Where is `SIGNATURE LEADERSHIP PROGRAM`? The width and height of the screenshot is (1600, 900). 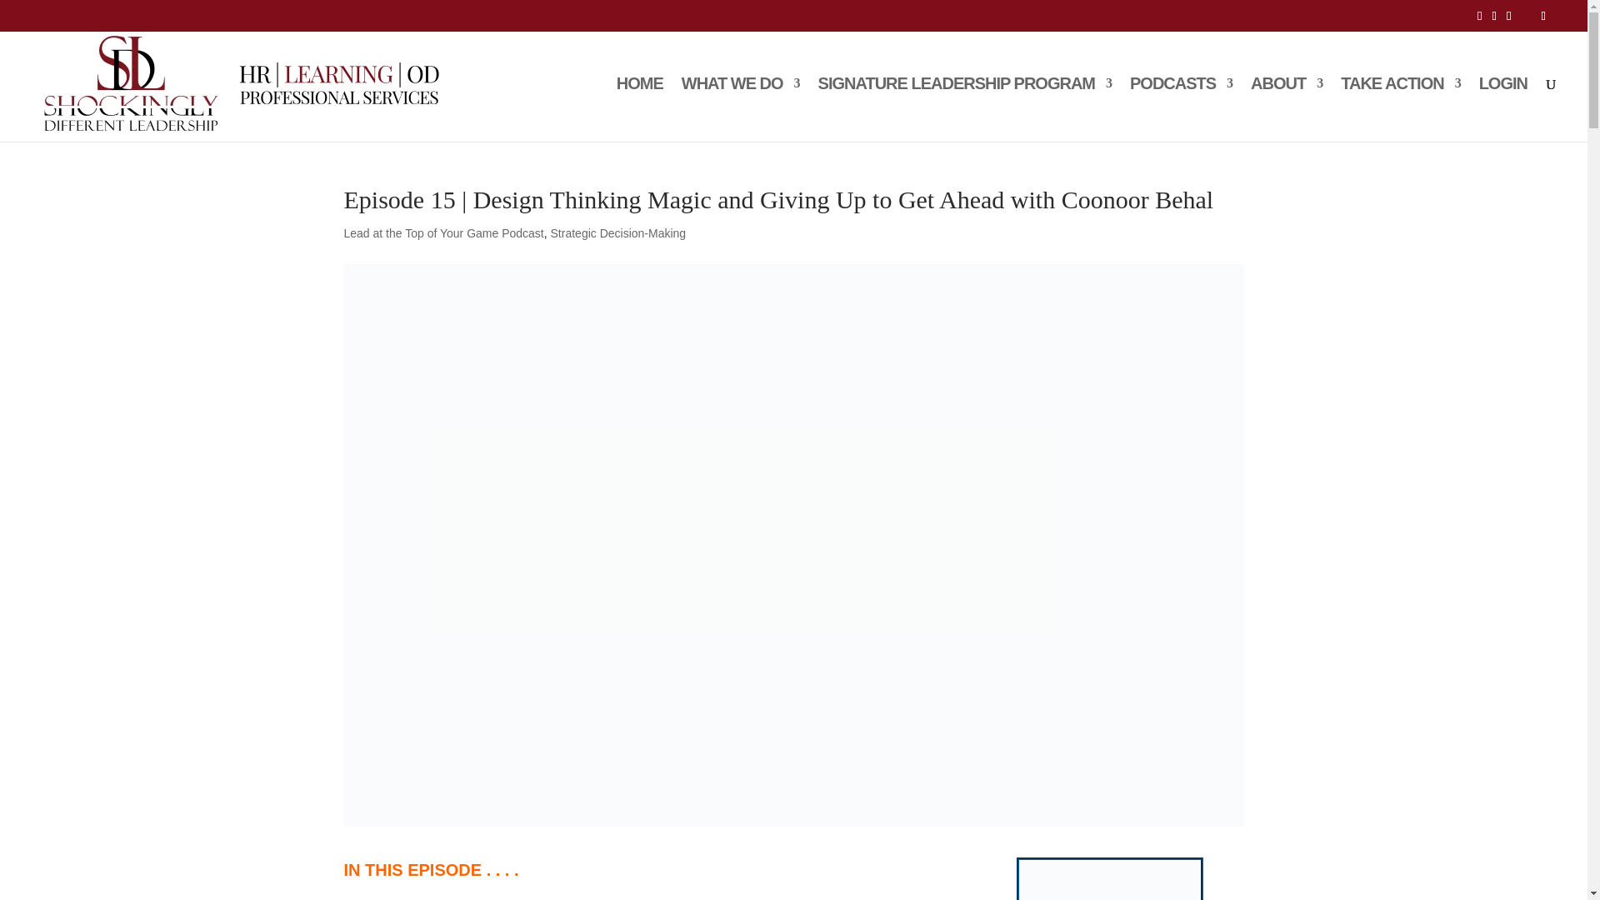
SIGNATURE LEADERSHIP PROGRAM is located at coordinates (965, 108).